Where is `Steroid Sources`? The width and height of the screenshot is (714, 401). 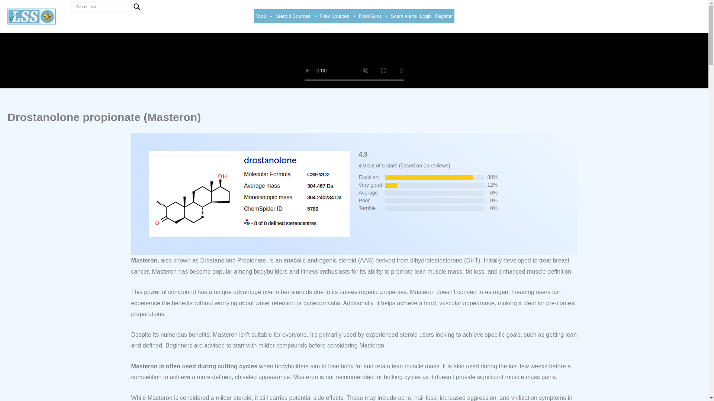
Steroid Sources is located at coordinates (296, 16).